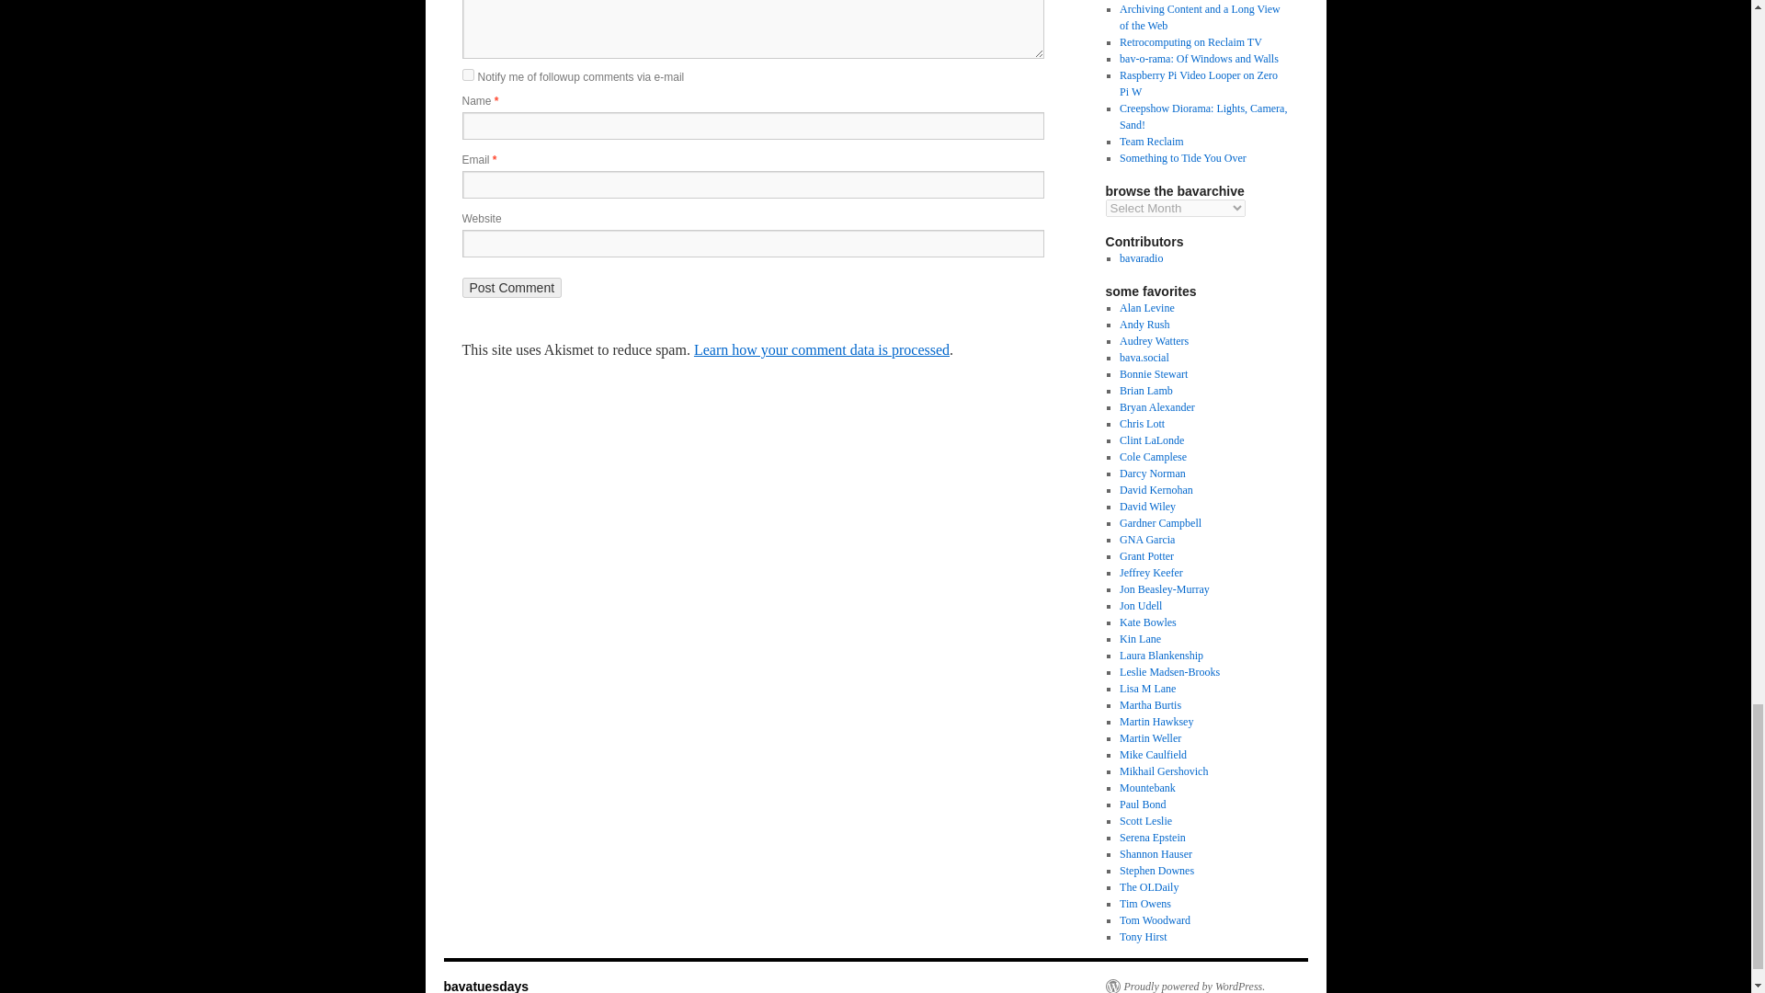  What do you see at coordinates (1161, 656) in the screenshot?
I see `Lauren Blankenship lays it down` at bounding box center [1161, 656].